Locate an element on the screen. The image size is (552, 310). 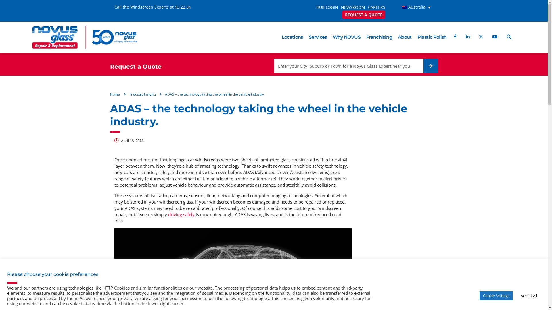
Cookie Settings is located at coordinates (496, 296).